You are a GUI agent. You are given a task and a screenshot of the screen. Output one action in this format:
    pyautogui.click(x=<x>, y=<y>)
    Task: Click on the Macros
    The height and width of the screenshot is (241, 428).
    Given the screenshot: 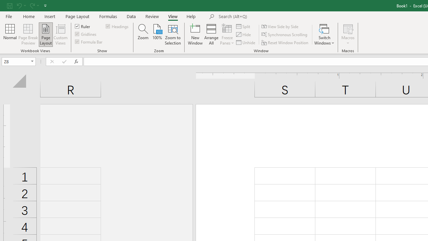 What is the action you would take?
    pyautogui.click(x=348, y=34)
    